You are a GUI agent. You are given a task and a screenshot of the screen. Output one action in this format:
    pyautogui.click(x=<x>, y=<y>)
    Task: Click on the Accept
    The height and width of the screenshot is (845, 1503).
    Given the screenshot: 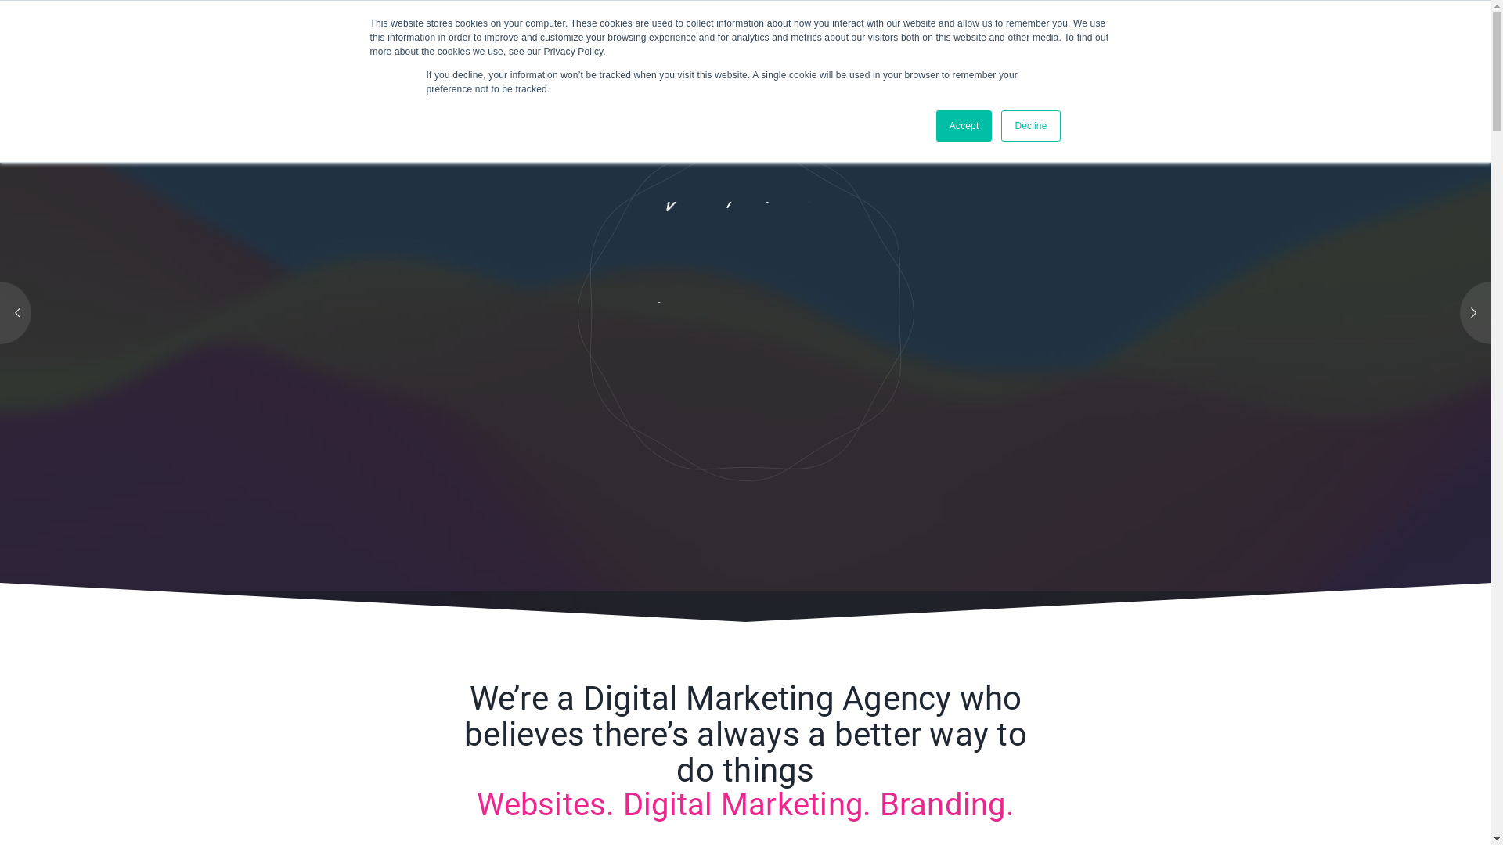 What is the action you would take?
    pyautogui.click(x=964, y=126)
    